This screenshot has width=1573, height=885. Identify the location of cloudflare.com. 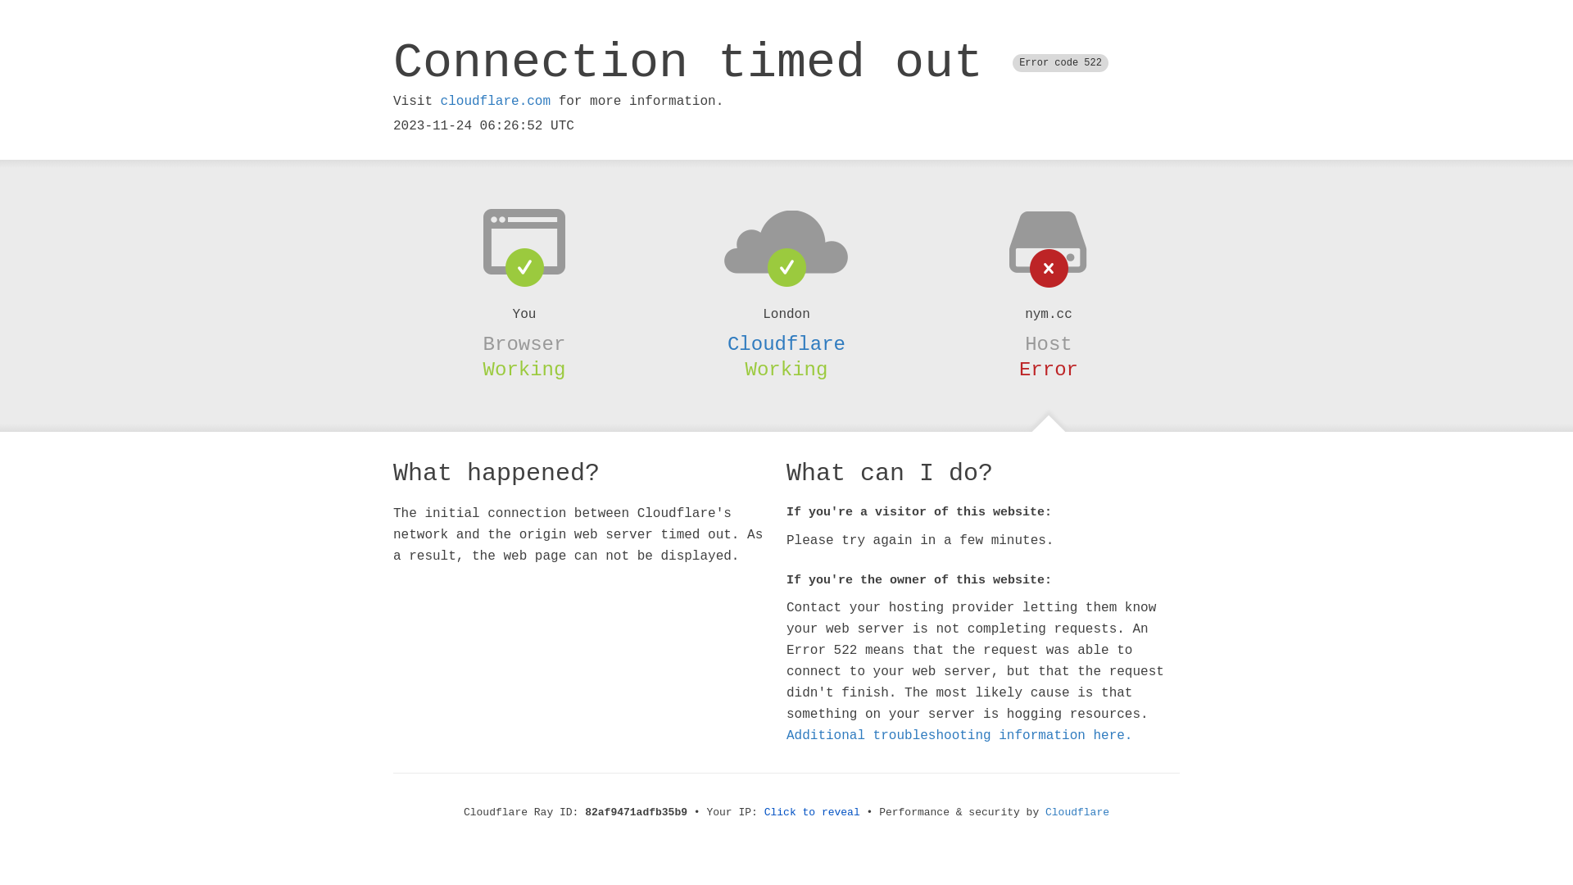
(496, 102).